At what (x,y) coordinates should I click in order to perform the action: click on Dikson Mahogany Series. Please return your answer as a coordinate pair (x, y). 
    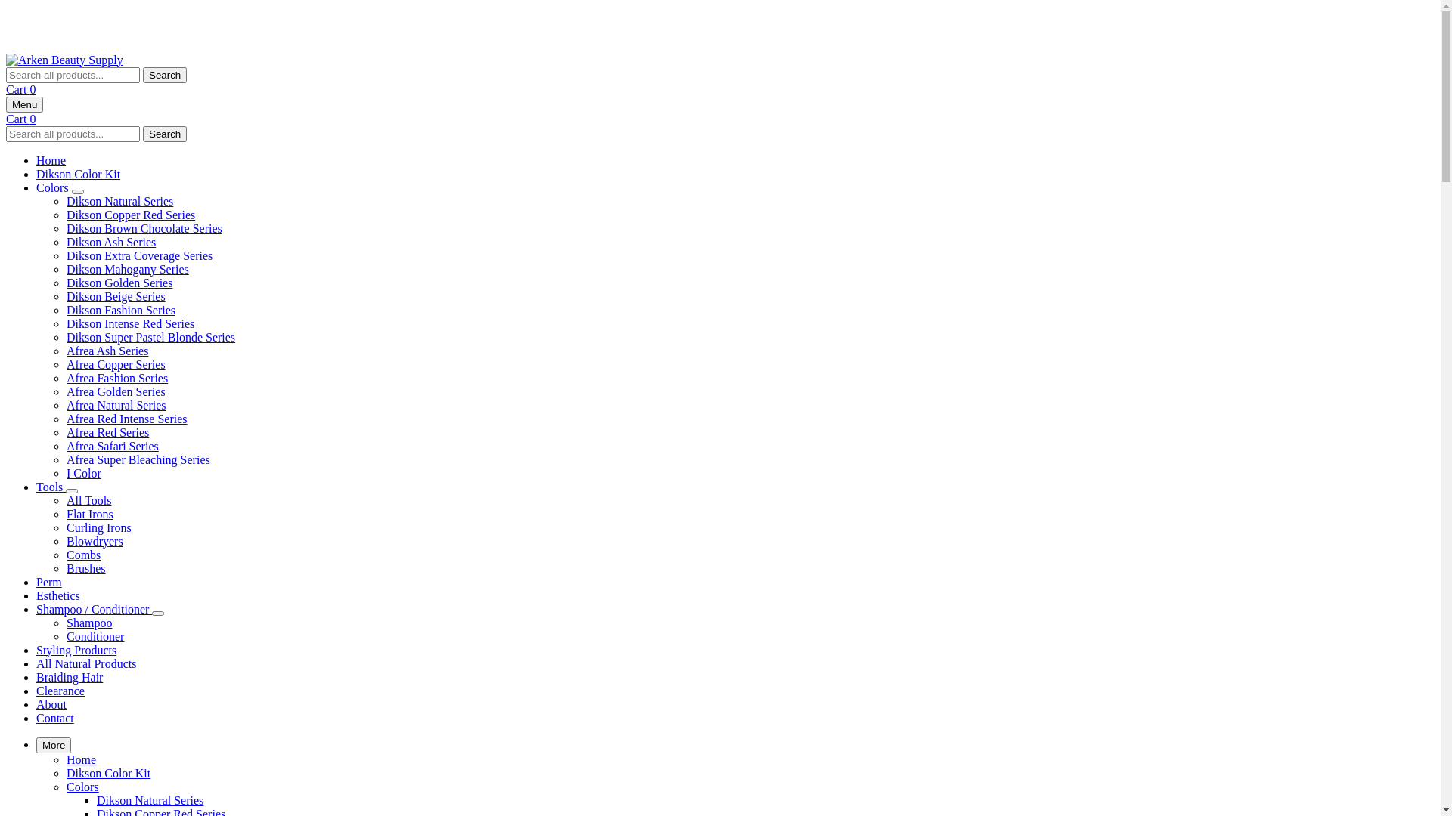
    Looking at the image, I should click on (128, 269).